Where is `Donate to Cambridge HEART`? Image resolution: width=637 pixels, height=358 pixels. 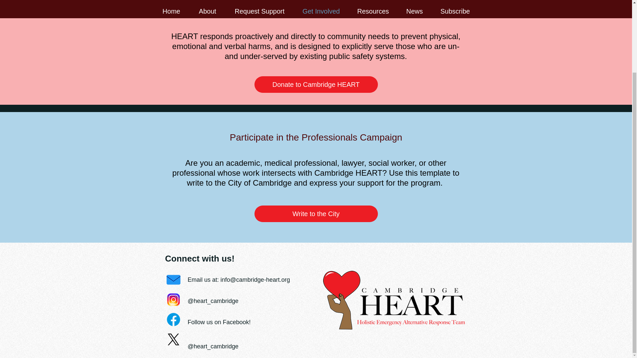
Donate to Cambridge HEART is located at coordinates (316, 84).